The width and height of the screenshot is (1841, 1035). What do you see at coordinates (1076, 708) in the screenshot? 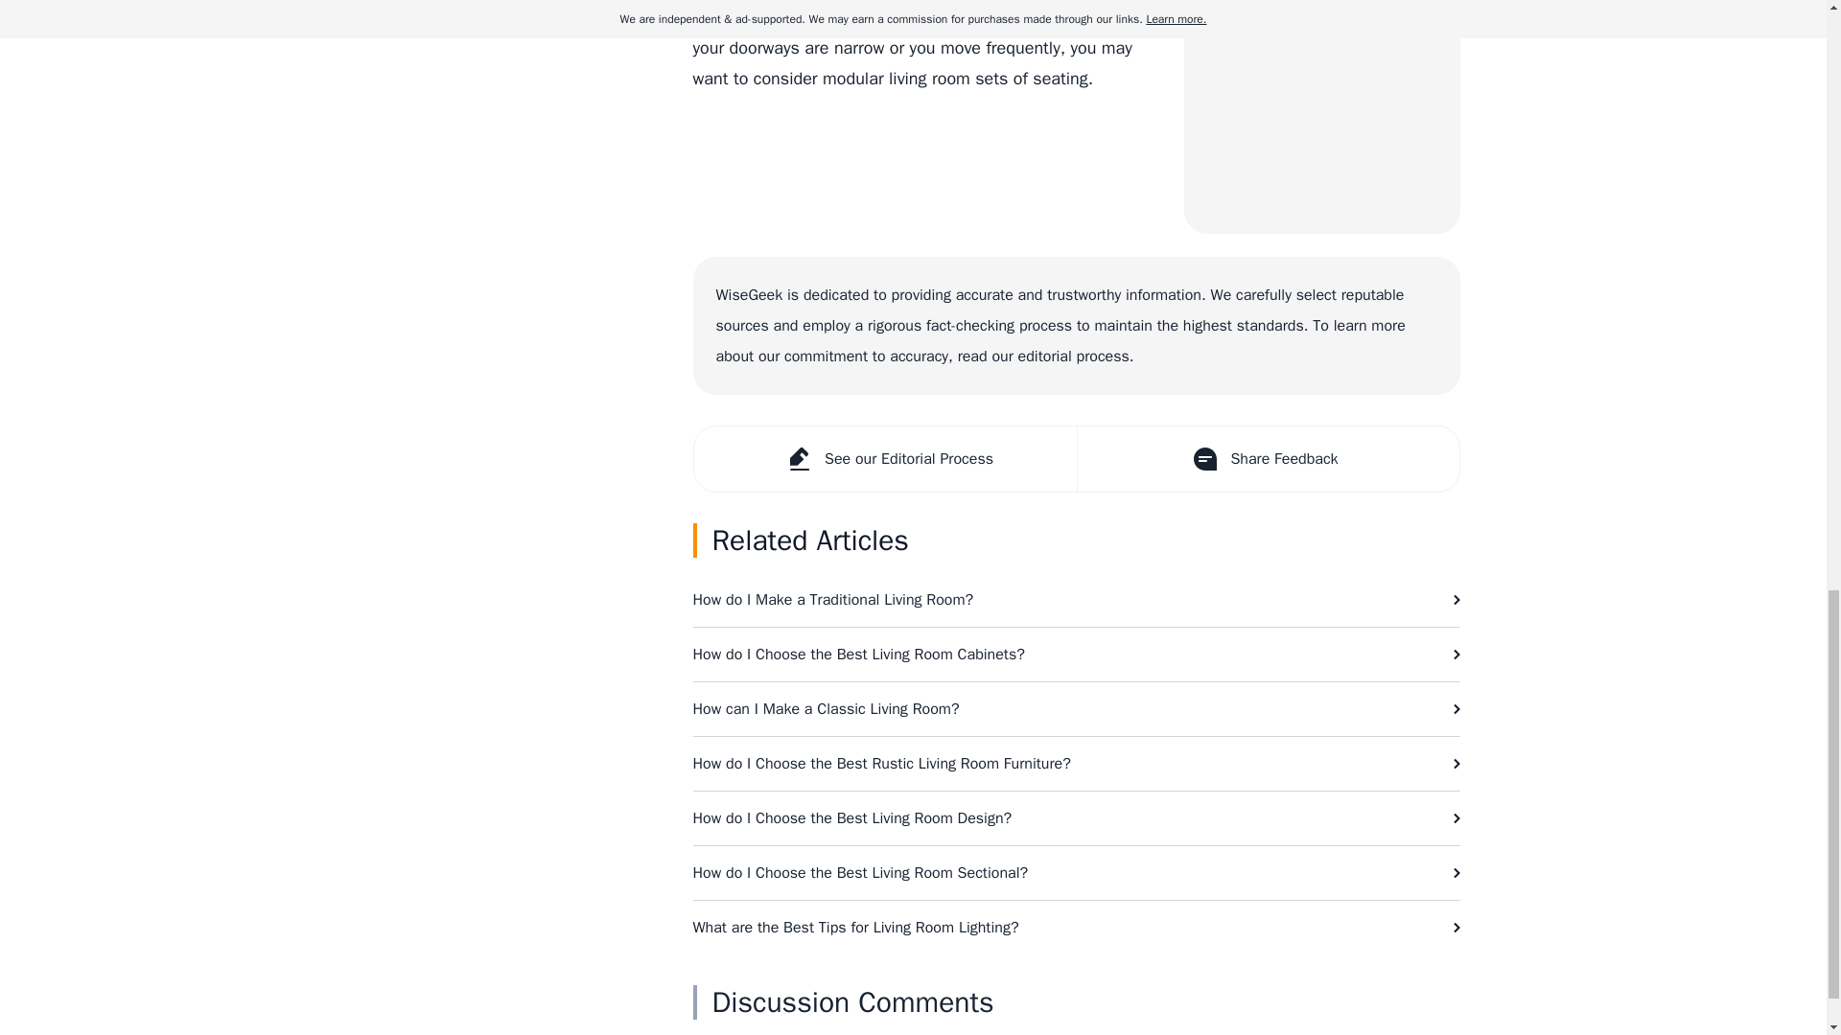
I see `How can I Make a Classic Living Room?` at bounding box center [1076, 708].